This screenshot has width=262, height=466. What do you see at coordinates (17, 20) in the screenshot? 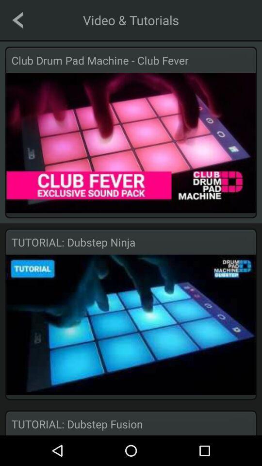
I see `turn off the item at the top left corner` at bounding box center [17, 20].